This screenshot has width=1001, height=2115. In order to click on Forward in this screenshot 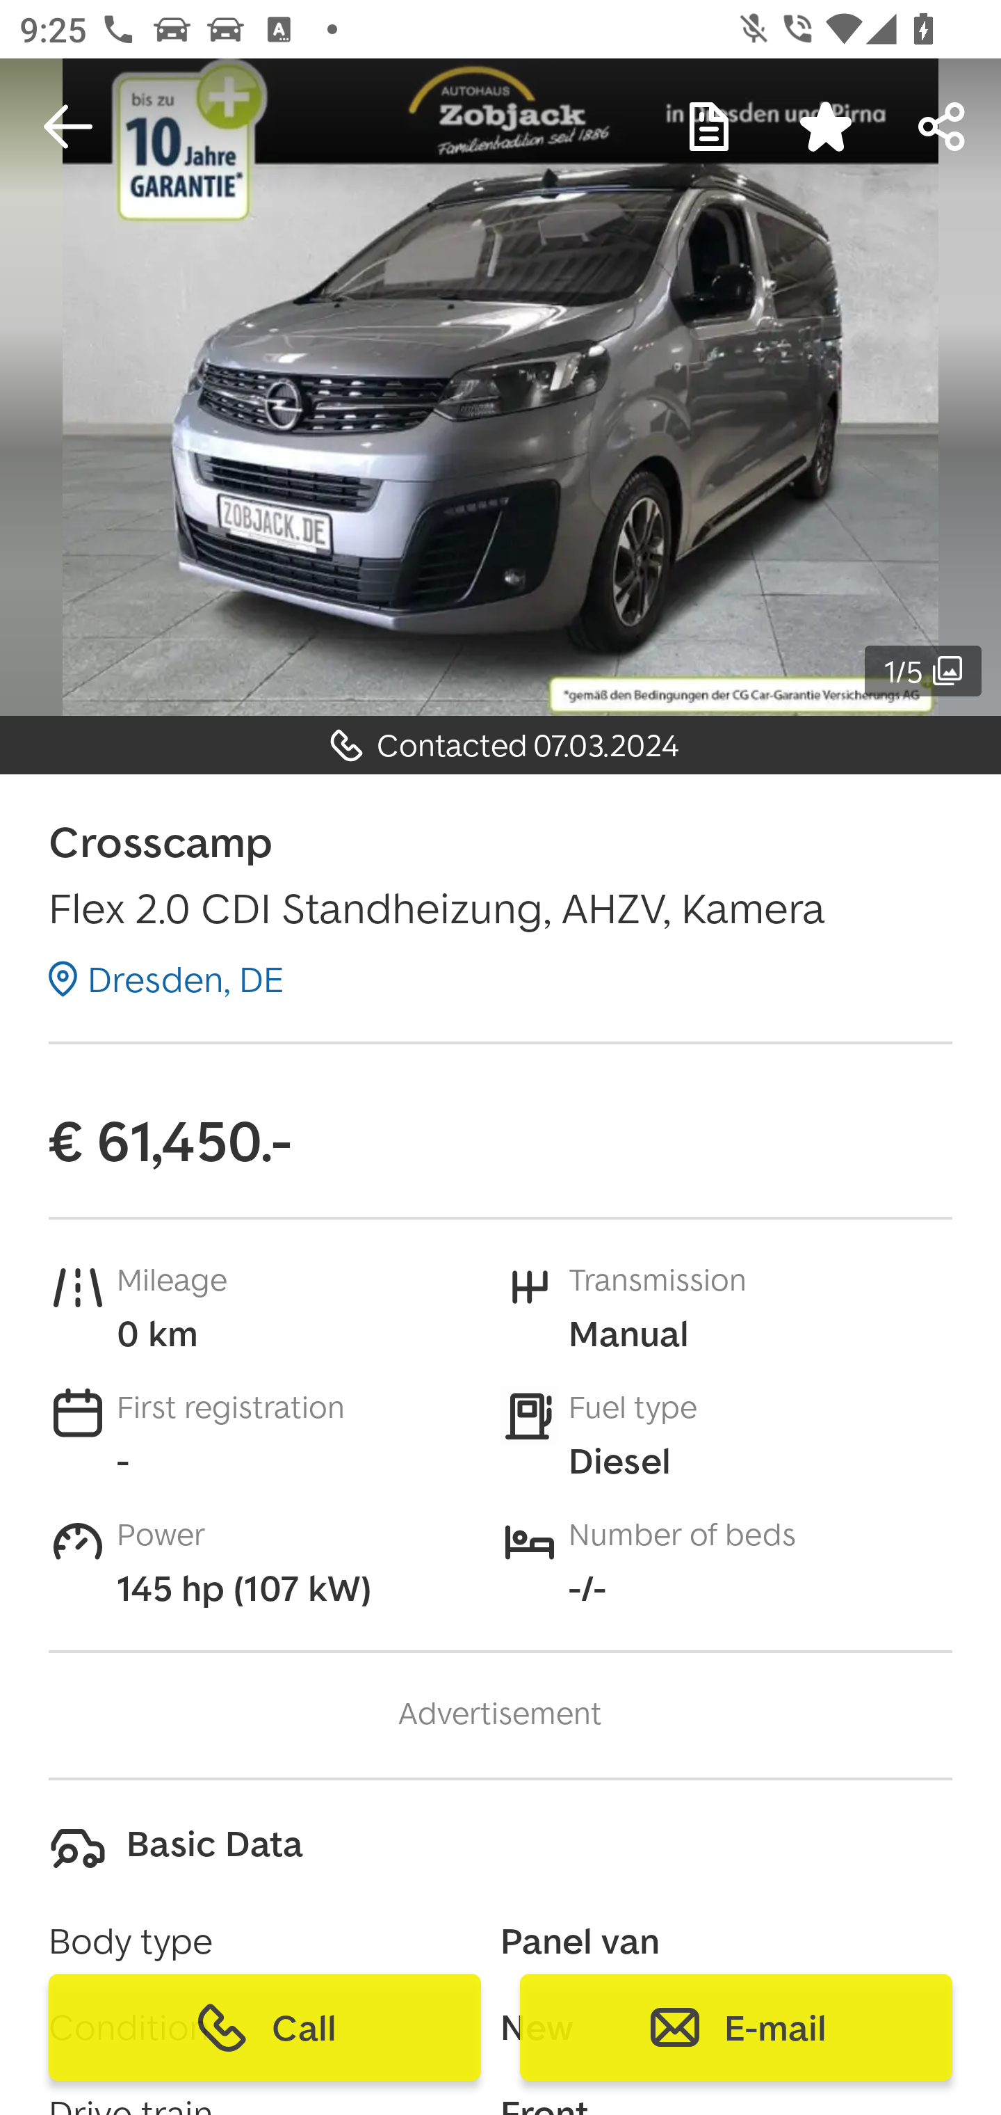, I will do `click(943, 127)`.